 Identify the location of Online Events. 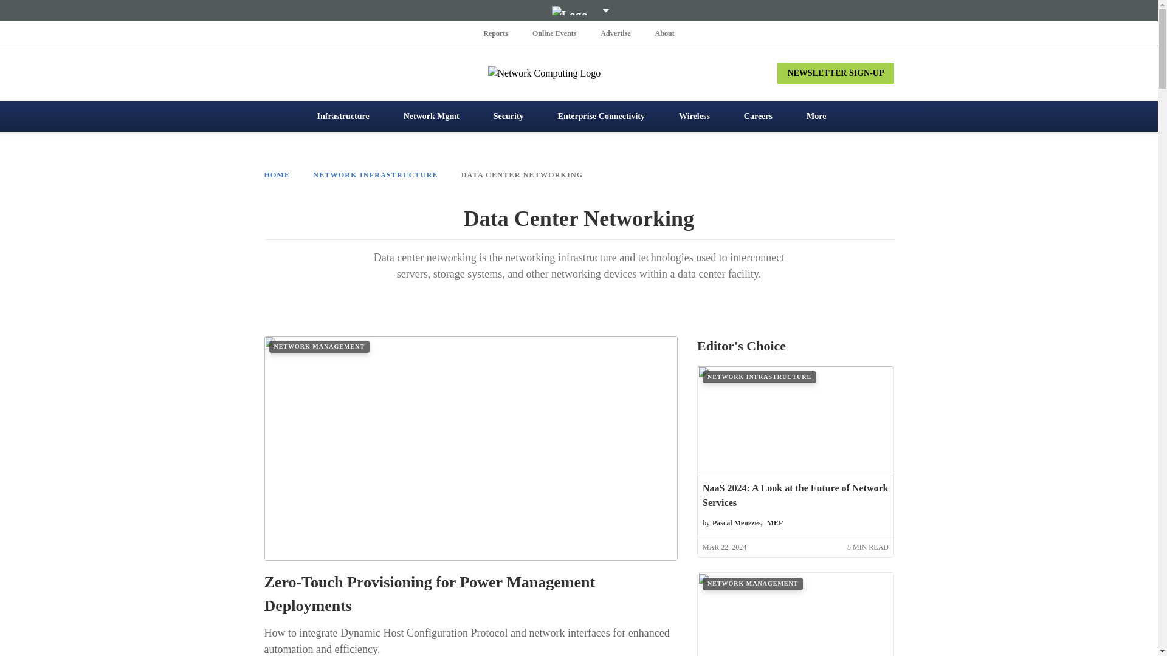
(554, 33).